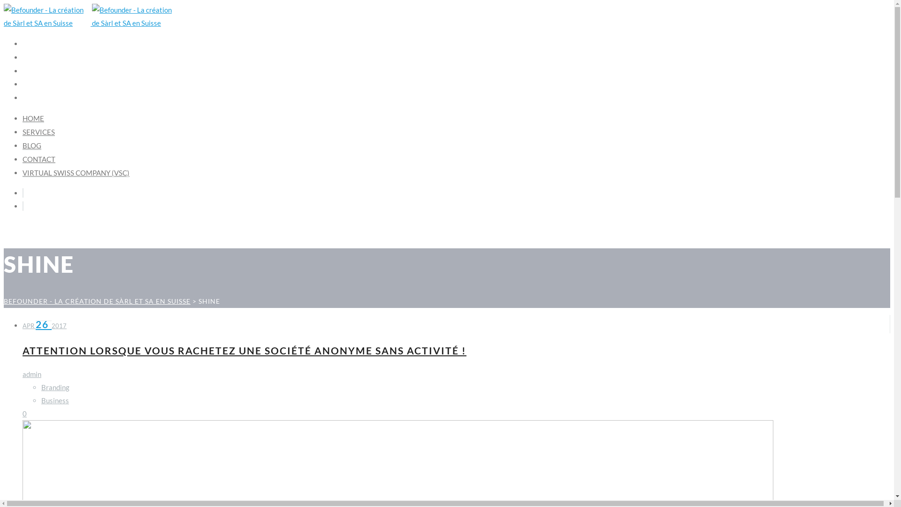  I want to click on VIRTUAL SWISS COMPANY (VSC), so click(76, 173).